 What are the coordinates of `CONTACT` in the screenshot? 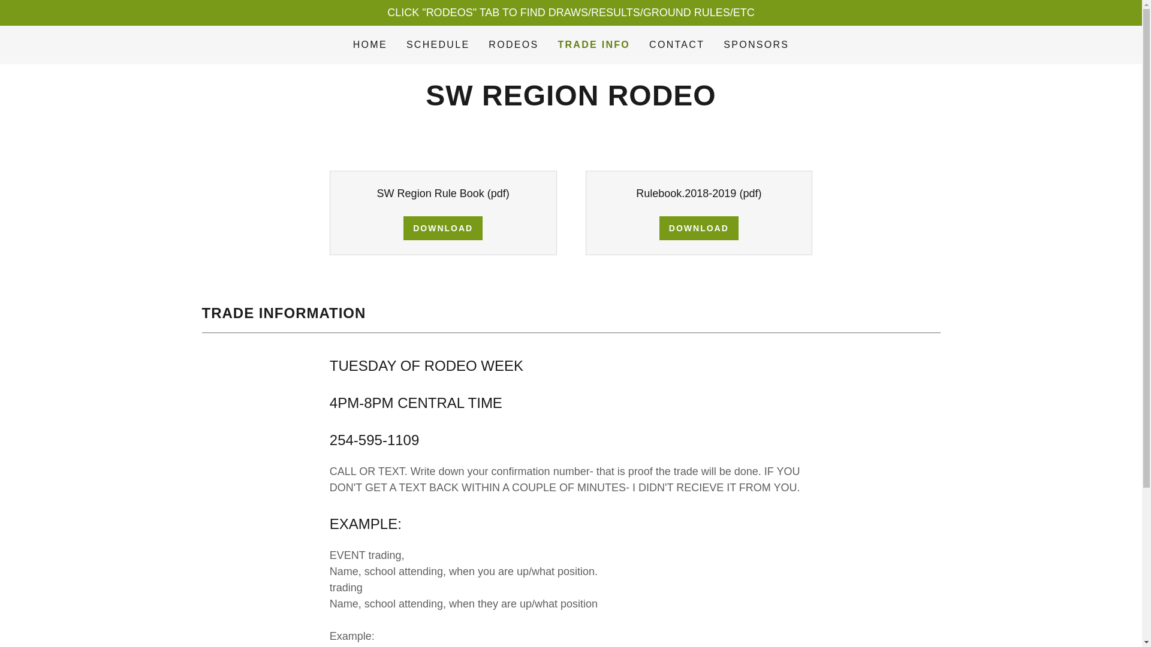 It's located at (676, 44).